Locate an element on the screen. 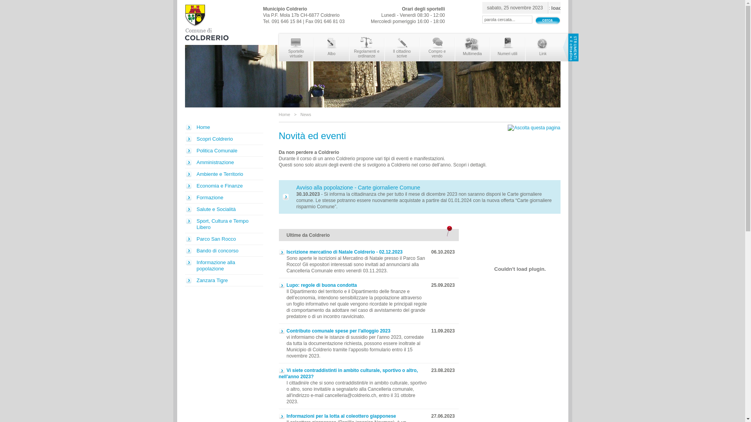 Image resolution: width=751 pixels, height=422 pixels. Economia e Finanze is located at coordinates (224, 186).